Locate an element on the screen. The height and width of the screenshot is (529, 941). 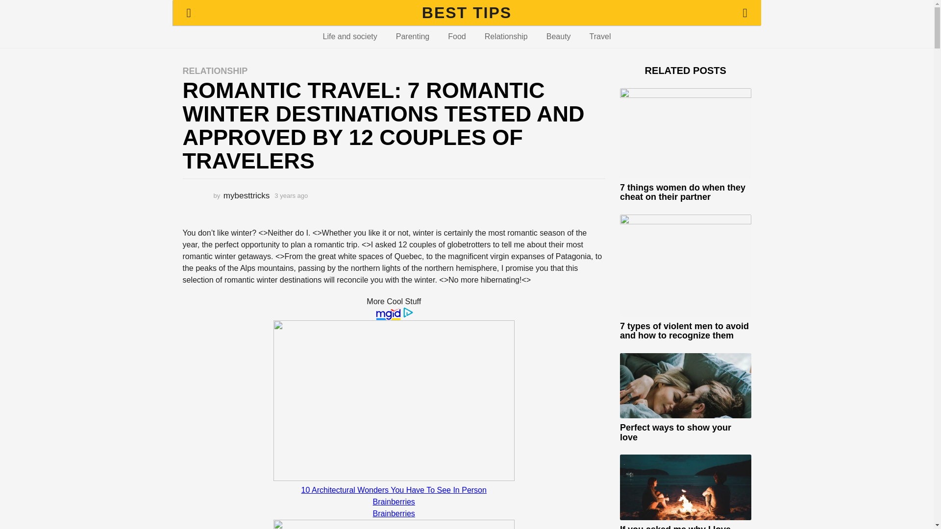
Beauty is located at coordinates (559, 36).